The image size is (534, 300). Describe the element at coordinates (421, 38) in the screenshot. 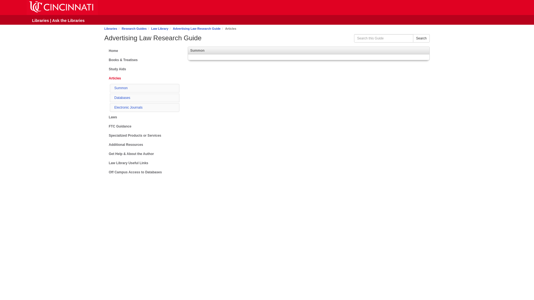

I see `Search` at that location.